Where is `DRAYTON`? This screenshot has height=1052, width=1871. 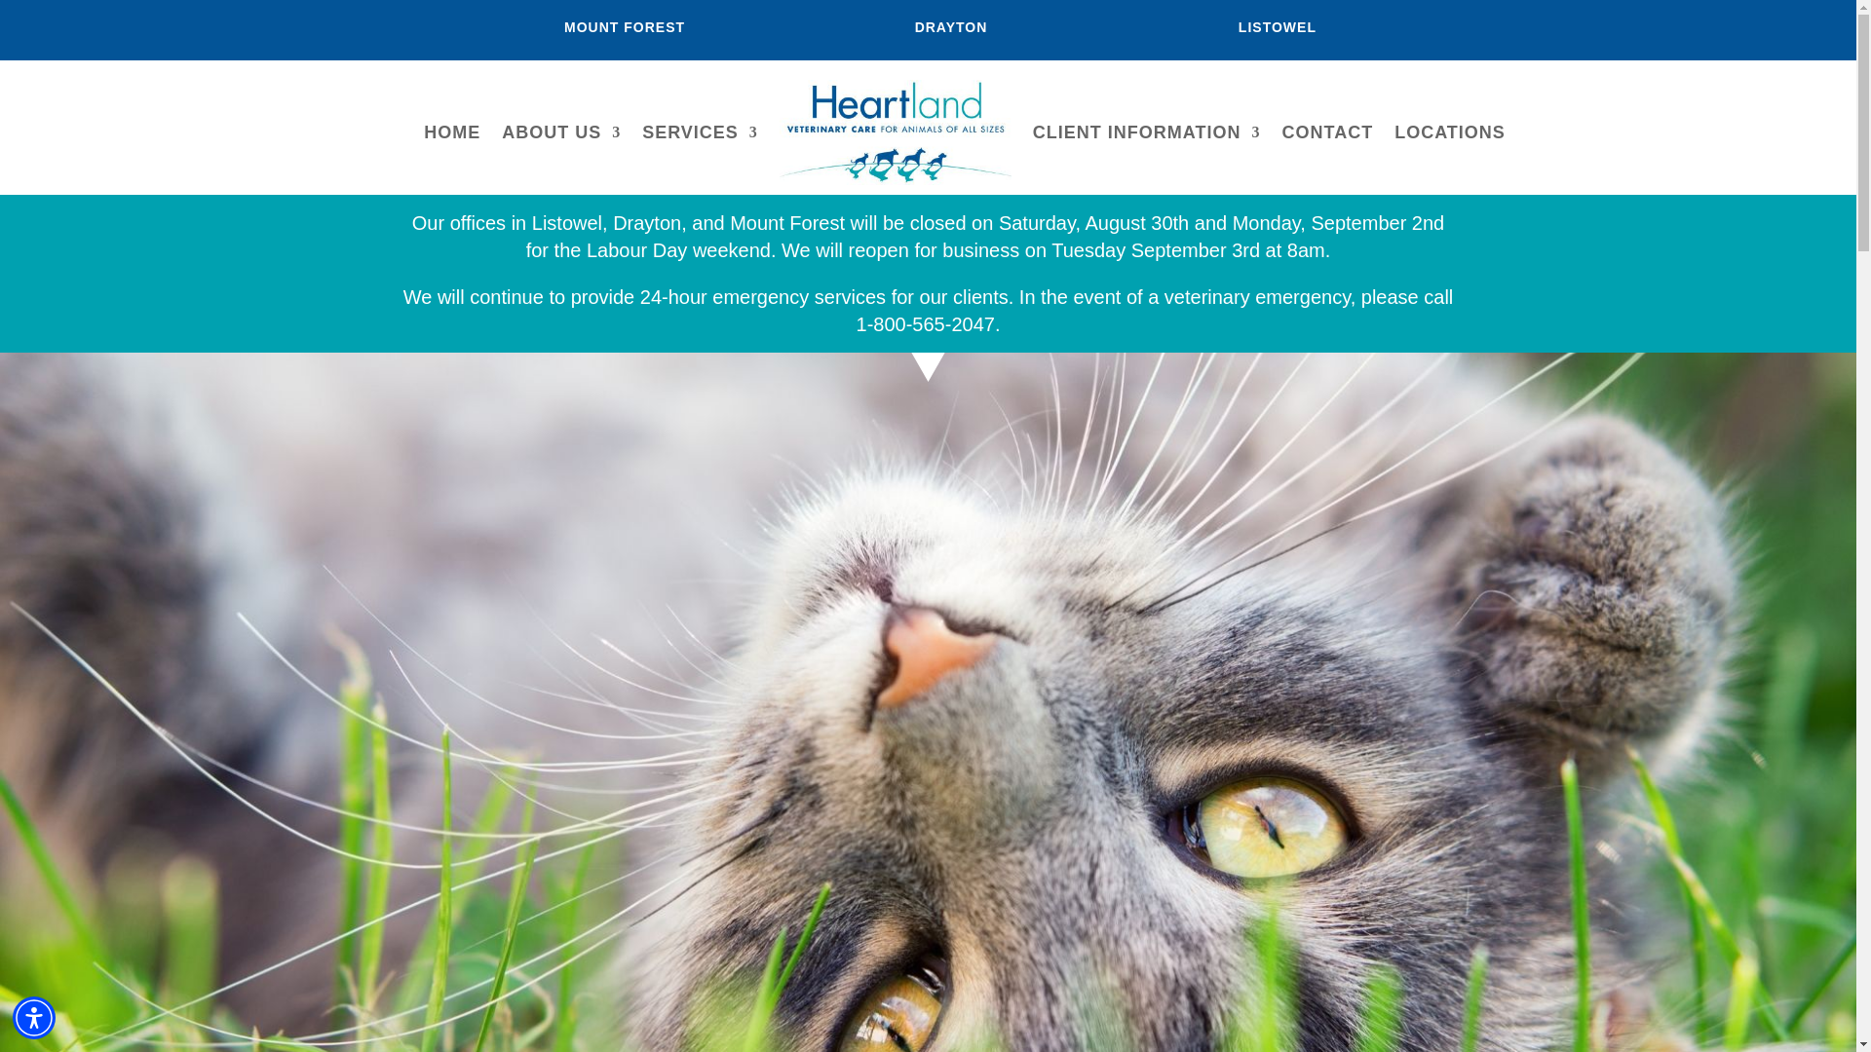 DRAYTON is located at coordinates (951, 27).